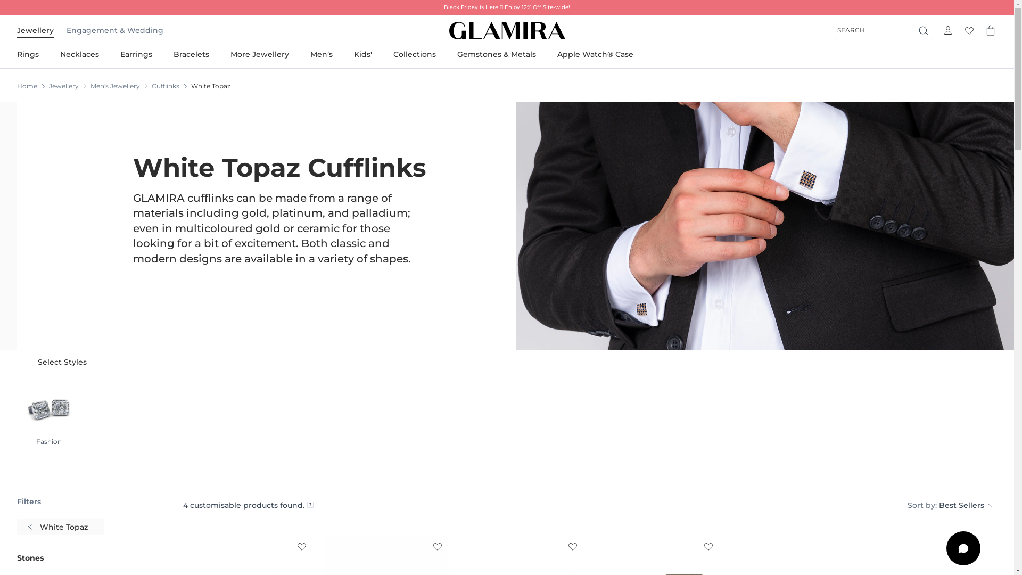  What do you see at coordinates (64, 86) in the screenshot?
I see `Jewellery` at bounding box center [64, 86].